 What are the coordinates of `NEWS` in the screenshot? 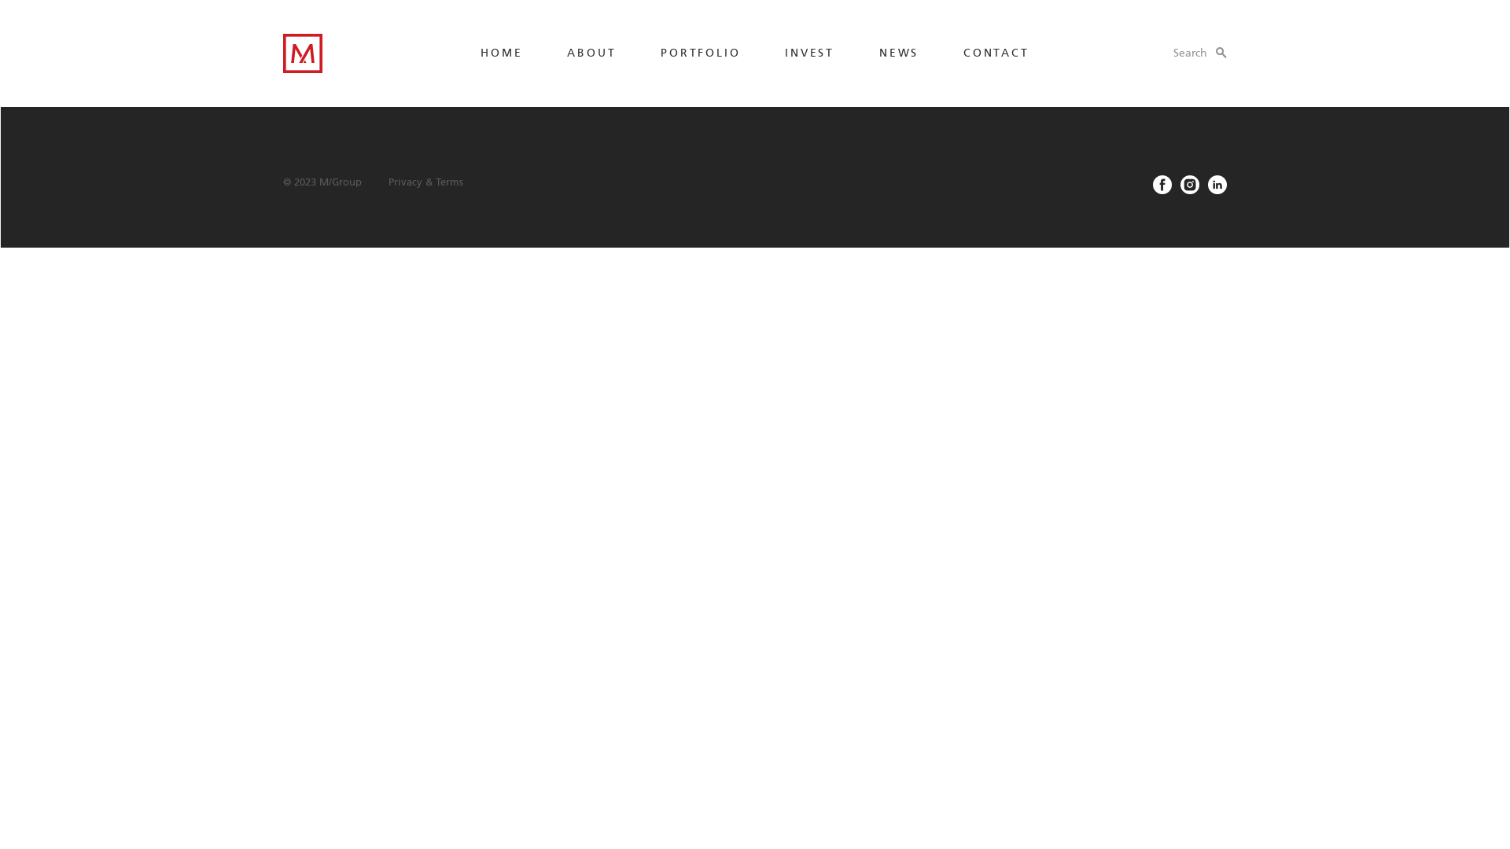 It's located at (899, 53).